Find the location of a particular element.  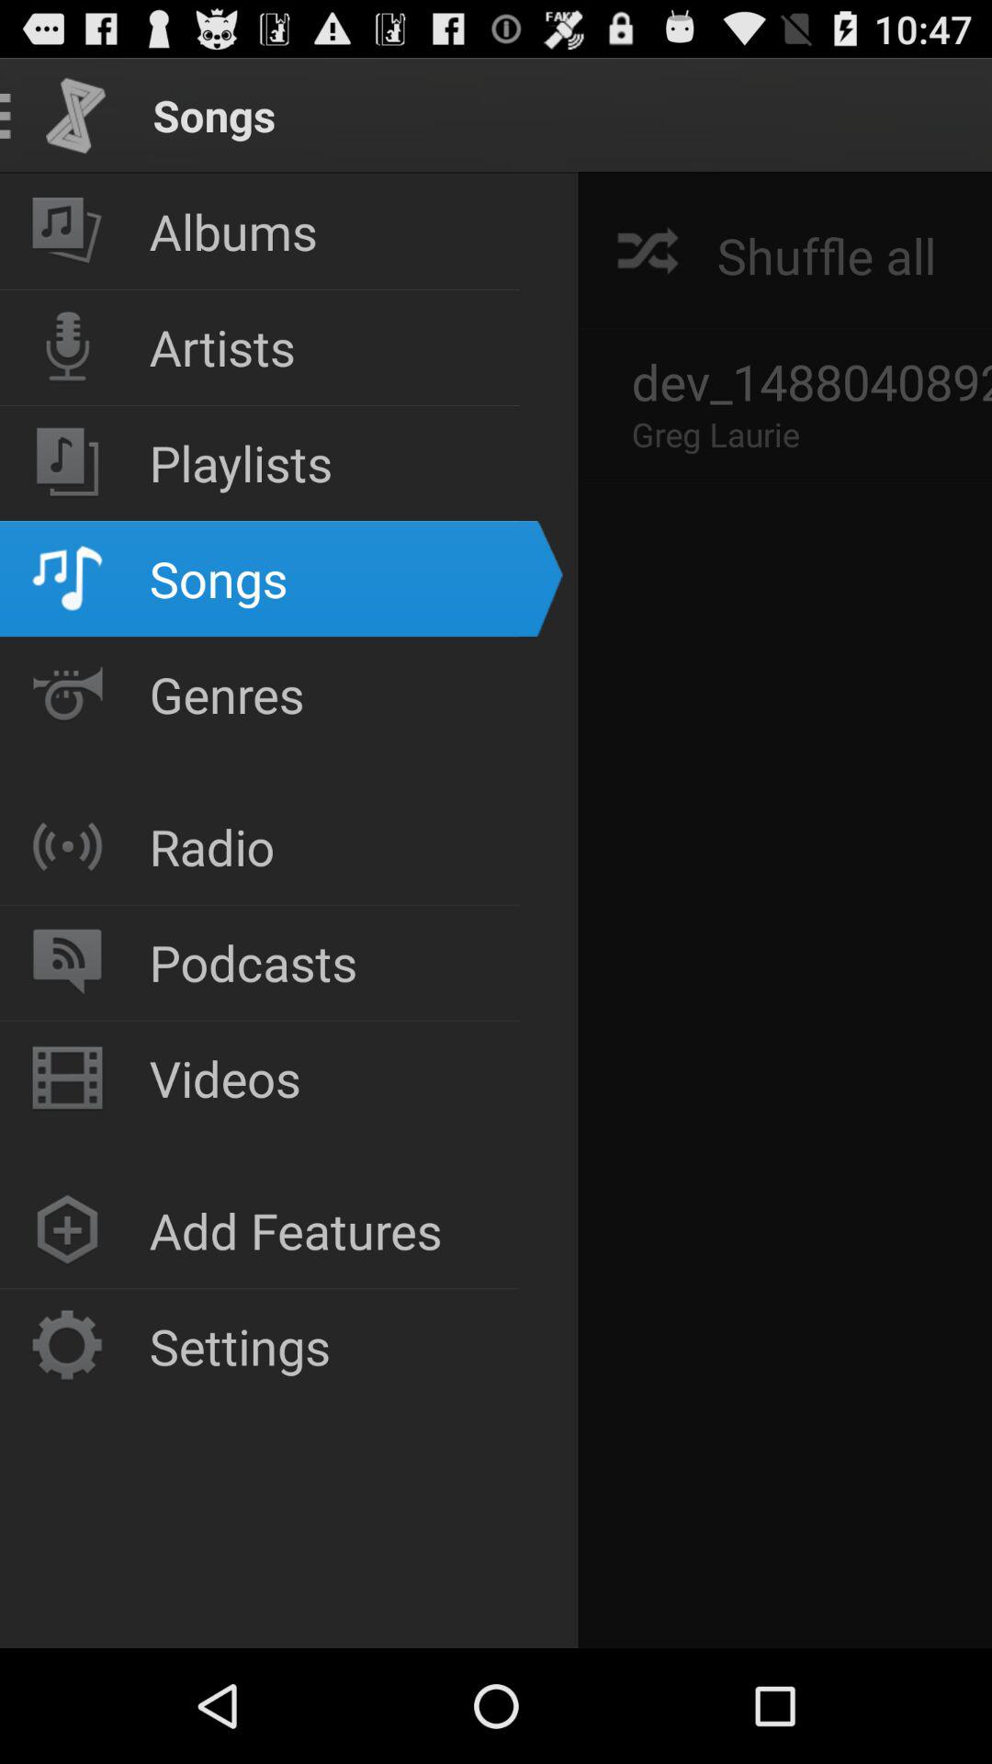

click on mic icon is located at coordinates (68, 347).